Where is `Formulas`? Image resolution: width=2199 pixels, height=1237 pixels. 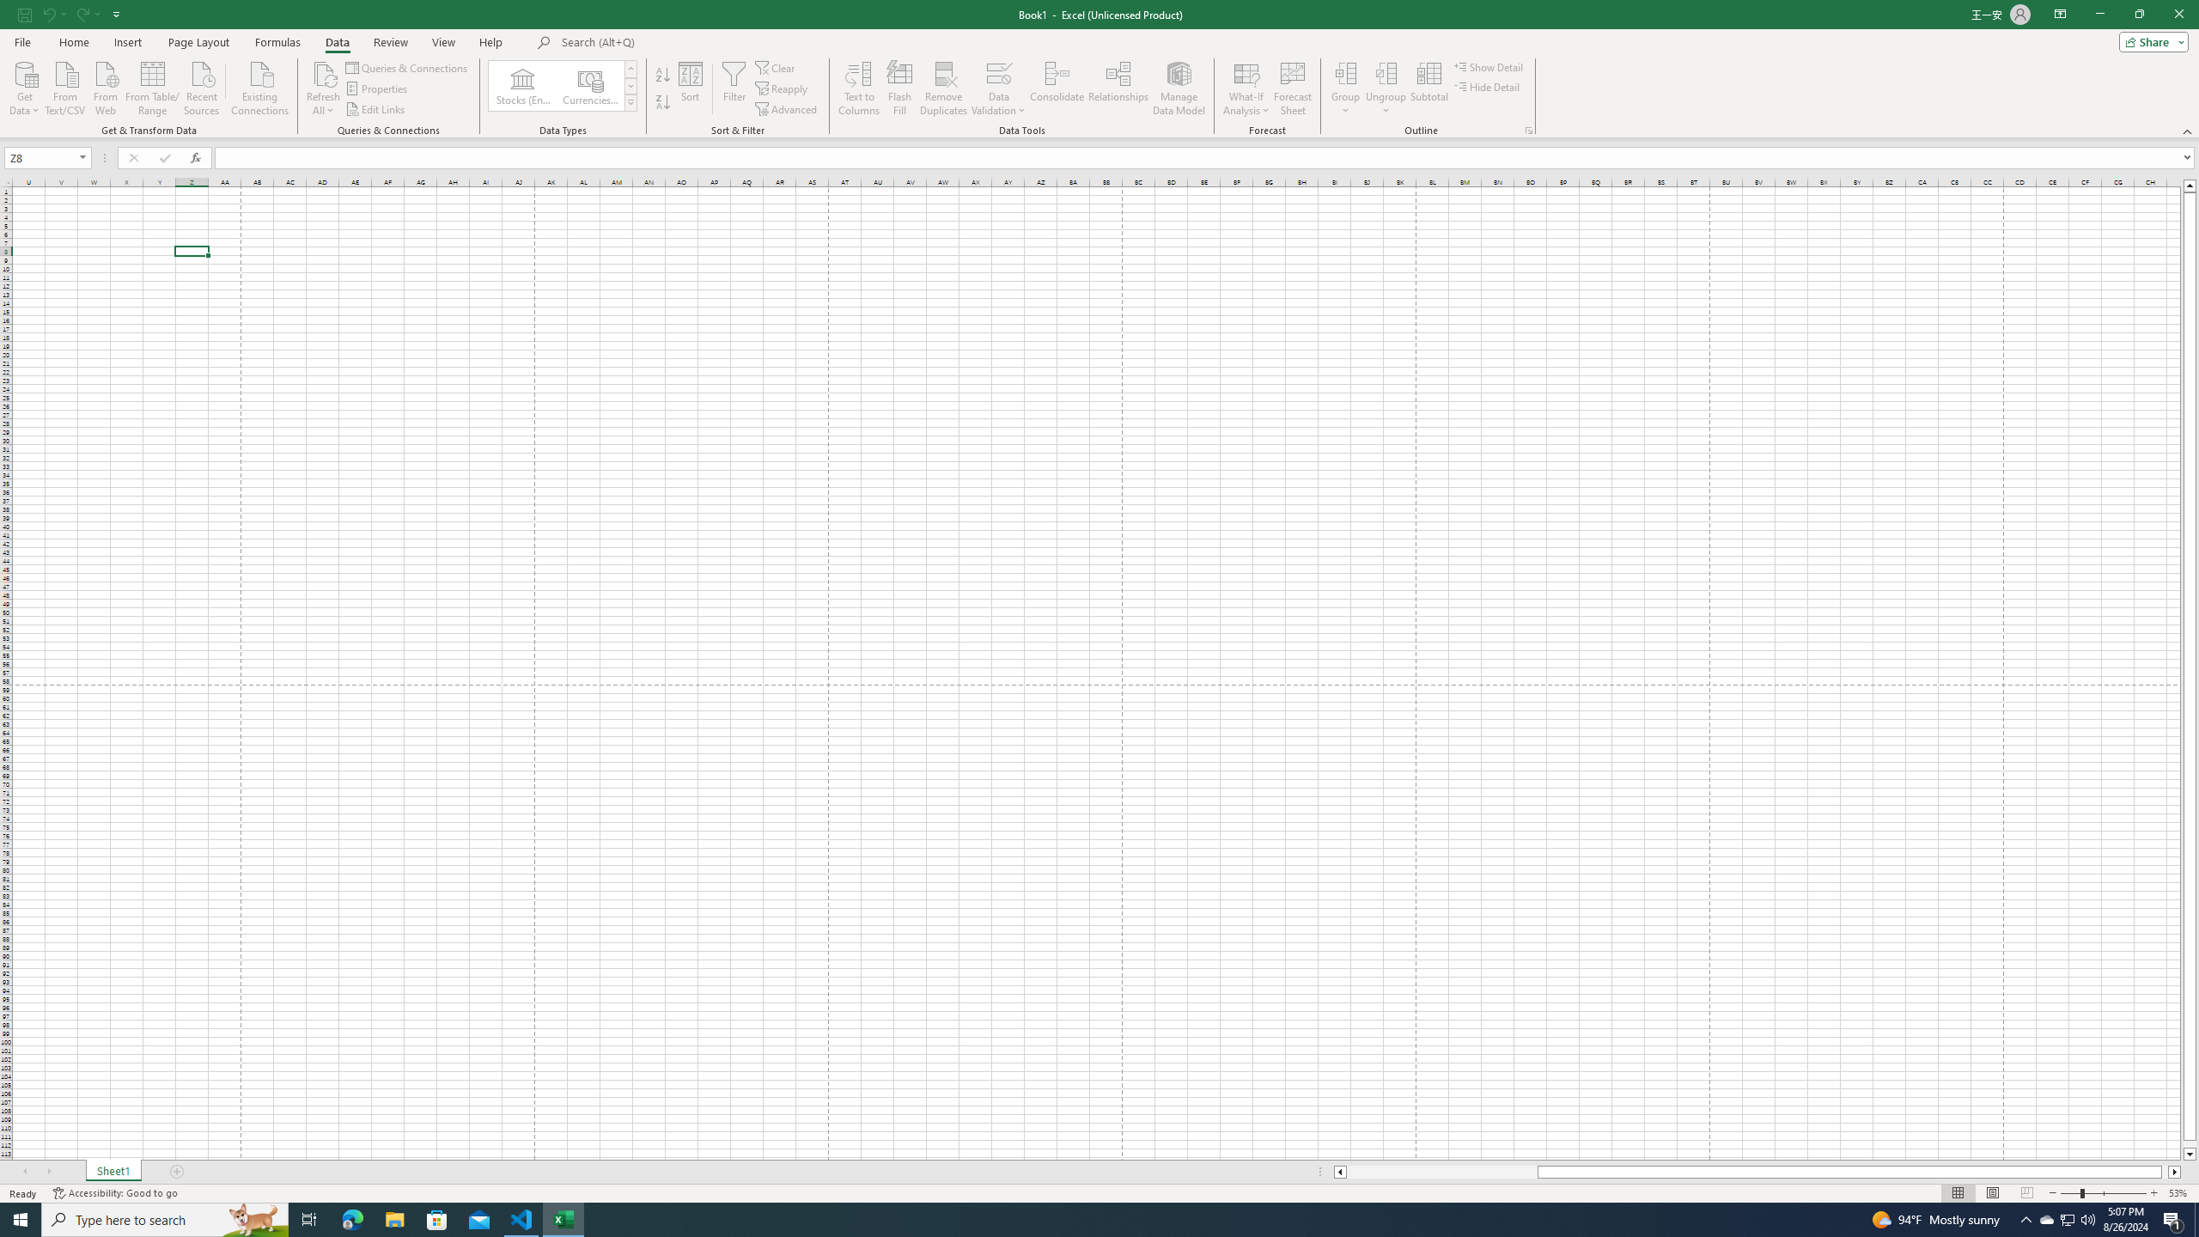
Formulas is located at coordinates (279, 42).